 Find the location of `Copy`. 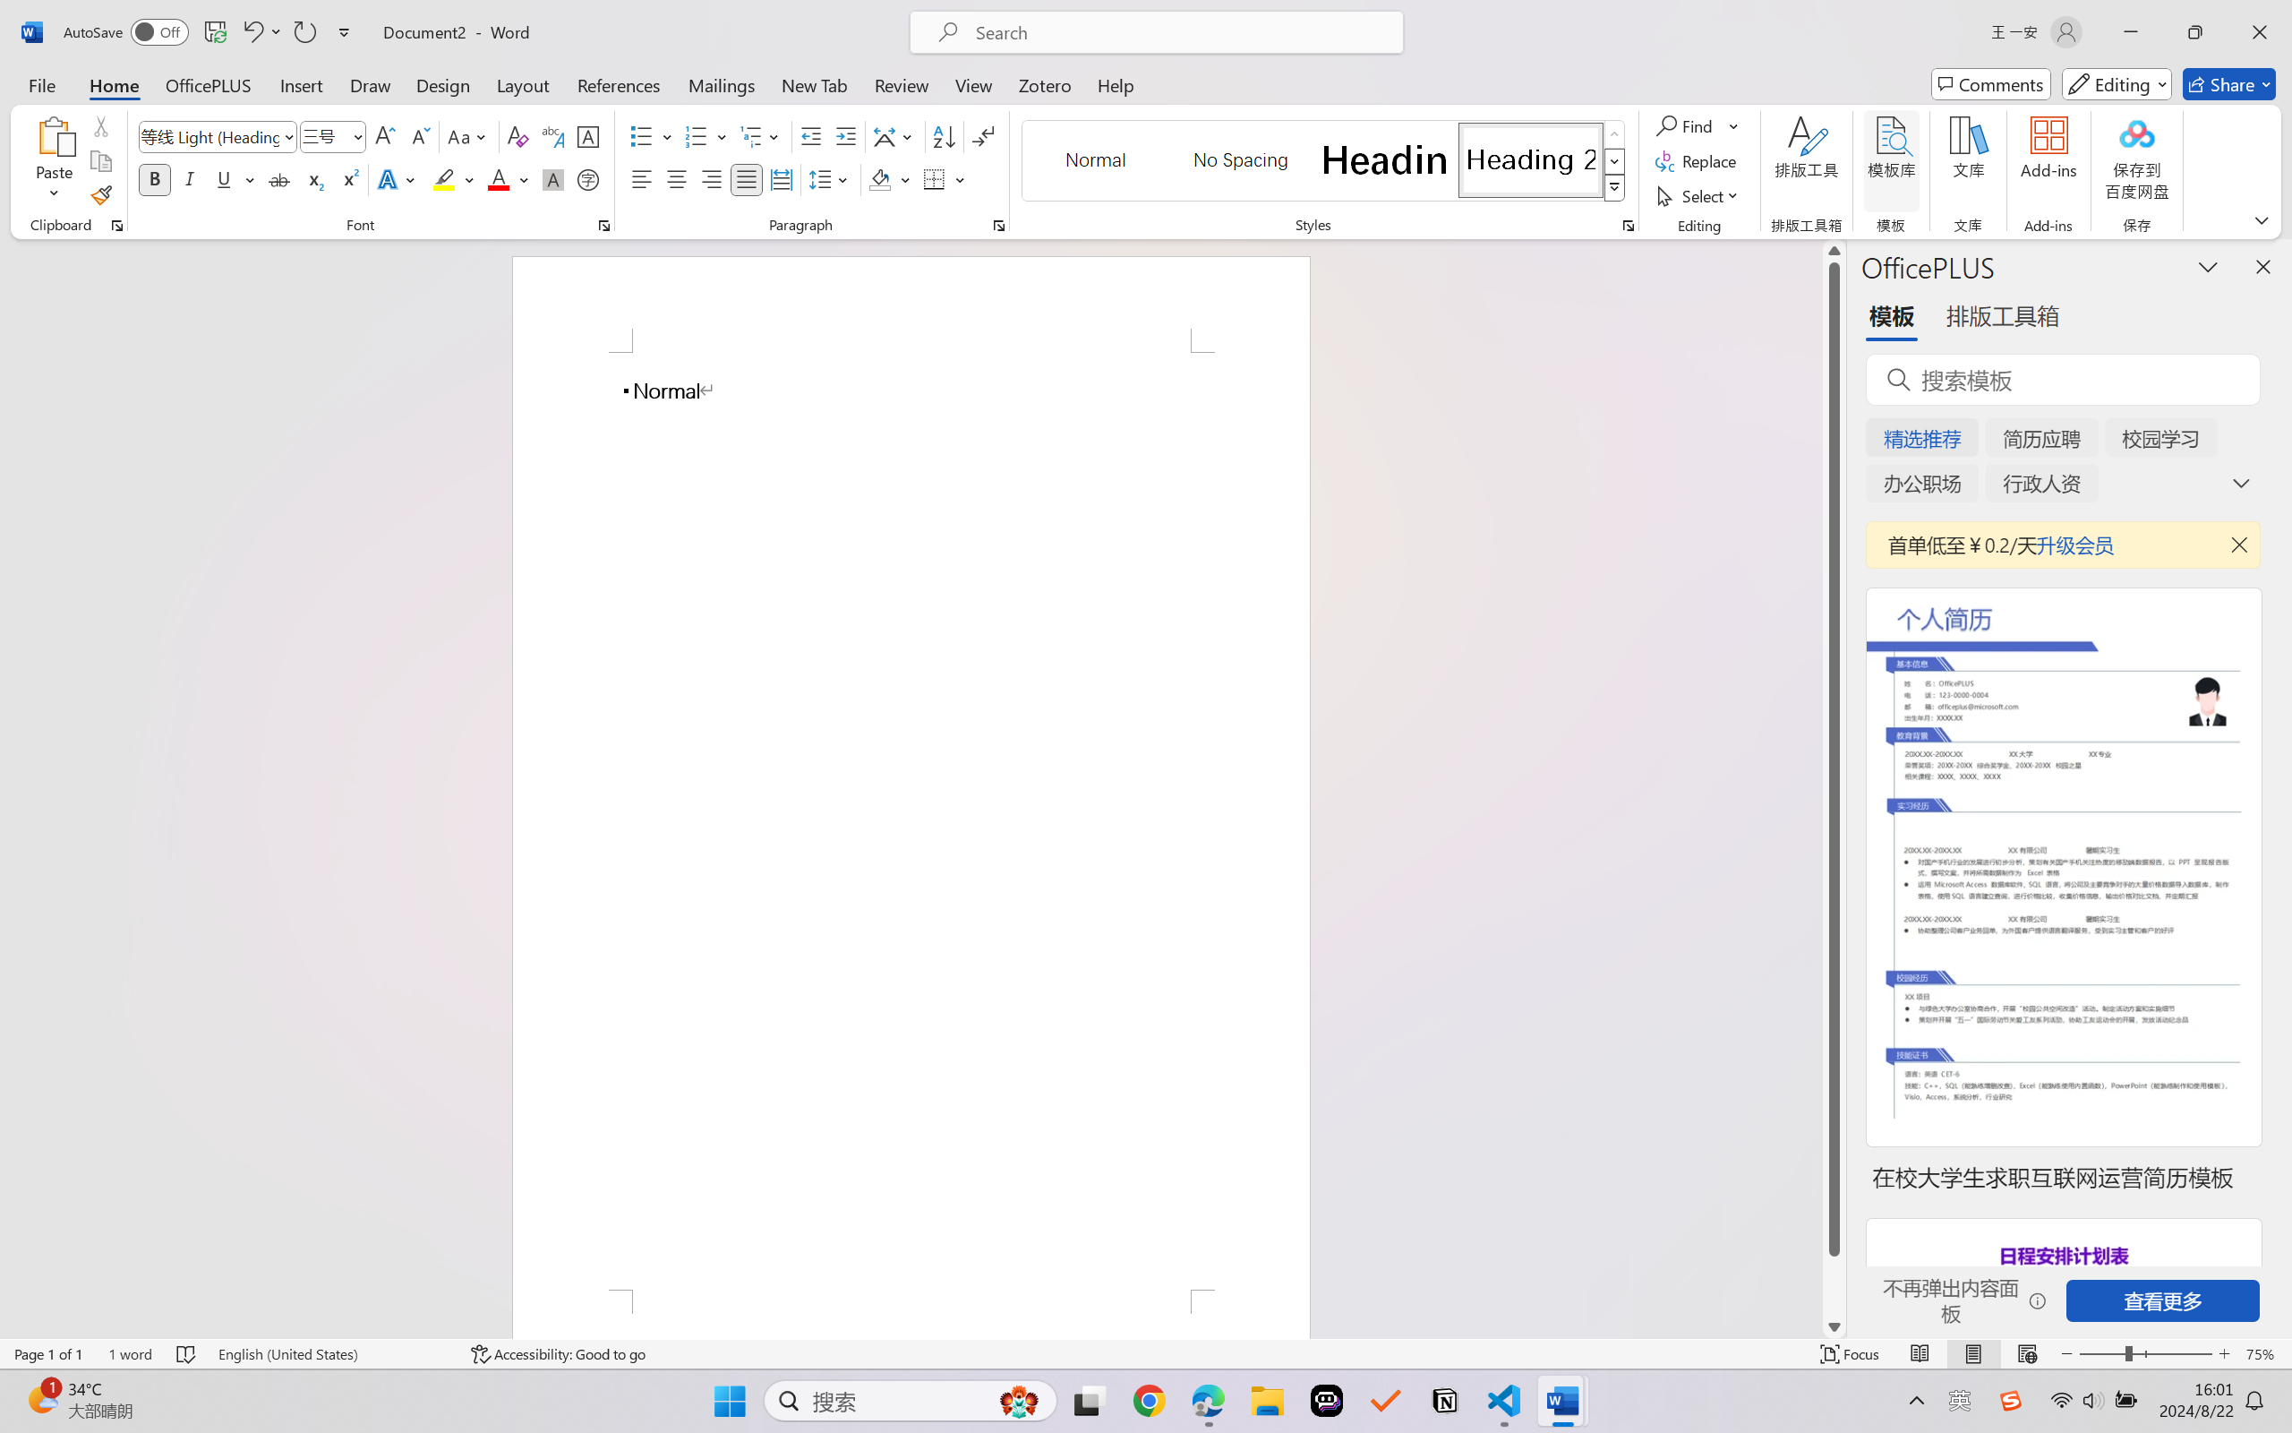

Copy is located at coordinates (100, 161).